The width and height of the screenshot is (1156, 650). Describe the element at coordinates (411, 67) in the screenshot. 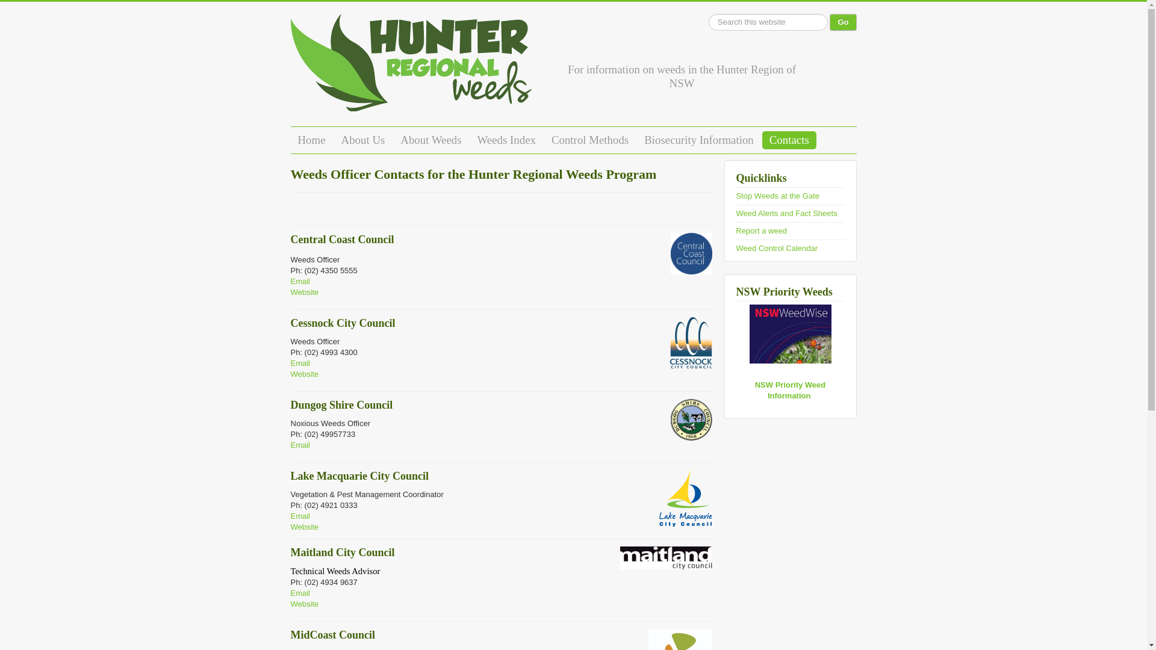

I see `For information on weeds in the Hunter Region of NSW` at that location.